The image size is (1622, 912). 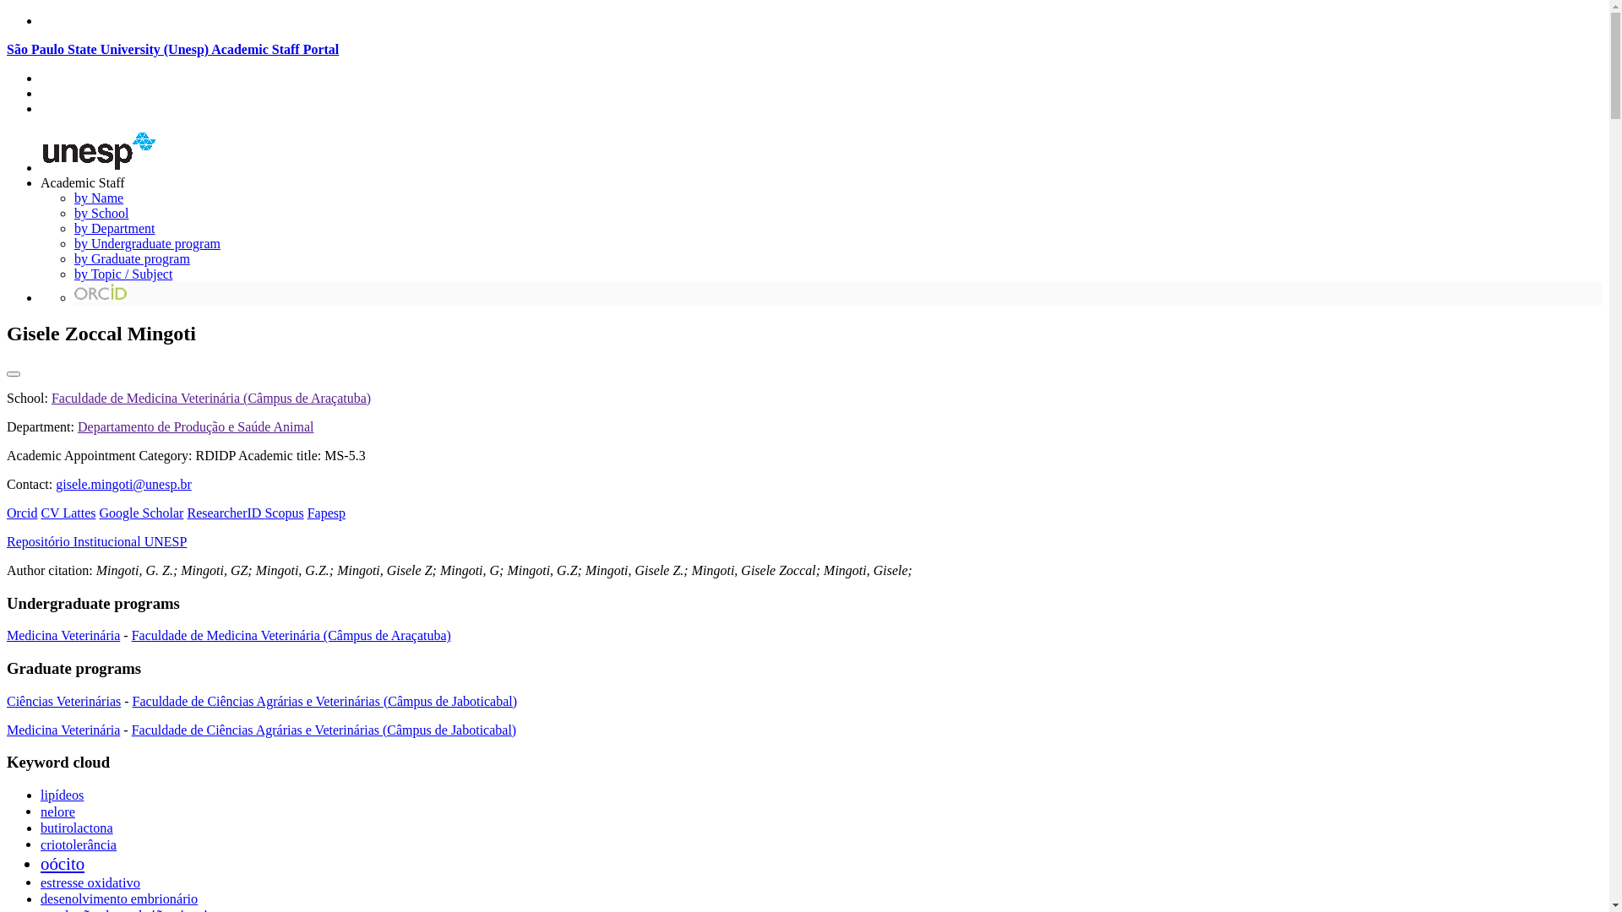 I want to click on by Name, so click(x=99, y=198).